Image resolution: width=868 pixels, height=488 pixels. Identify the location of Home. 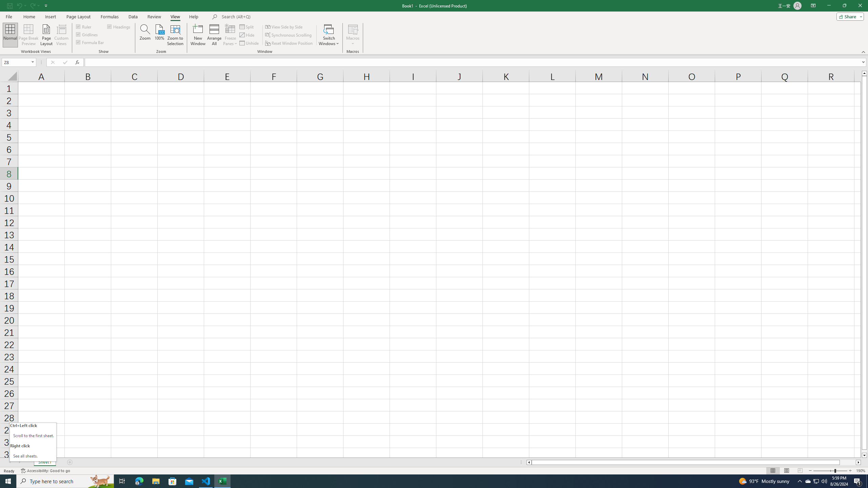
(29, 17).